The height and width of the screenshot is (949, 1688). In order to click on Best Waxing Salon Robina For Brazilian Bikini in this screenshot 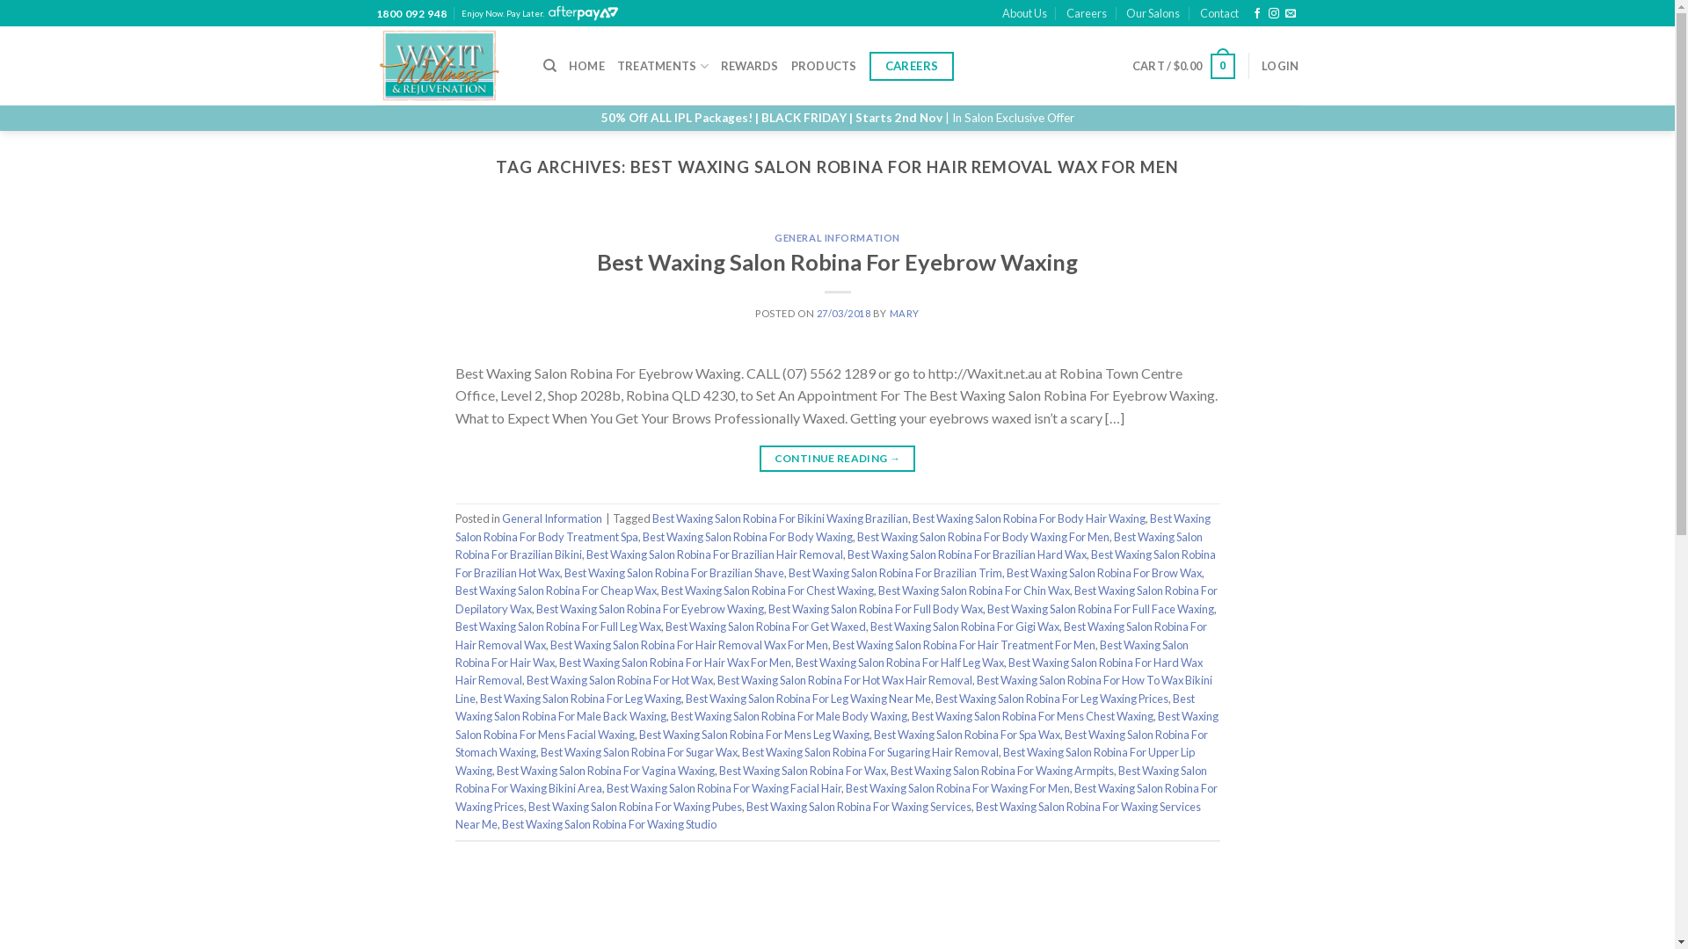, I will do `click(829, 546)`.